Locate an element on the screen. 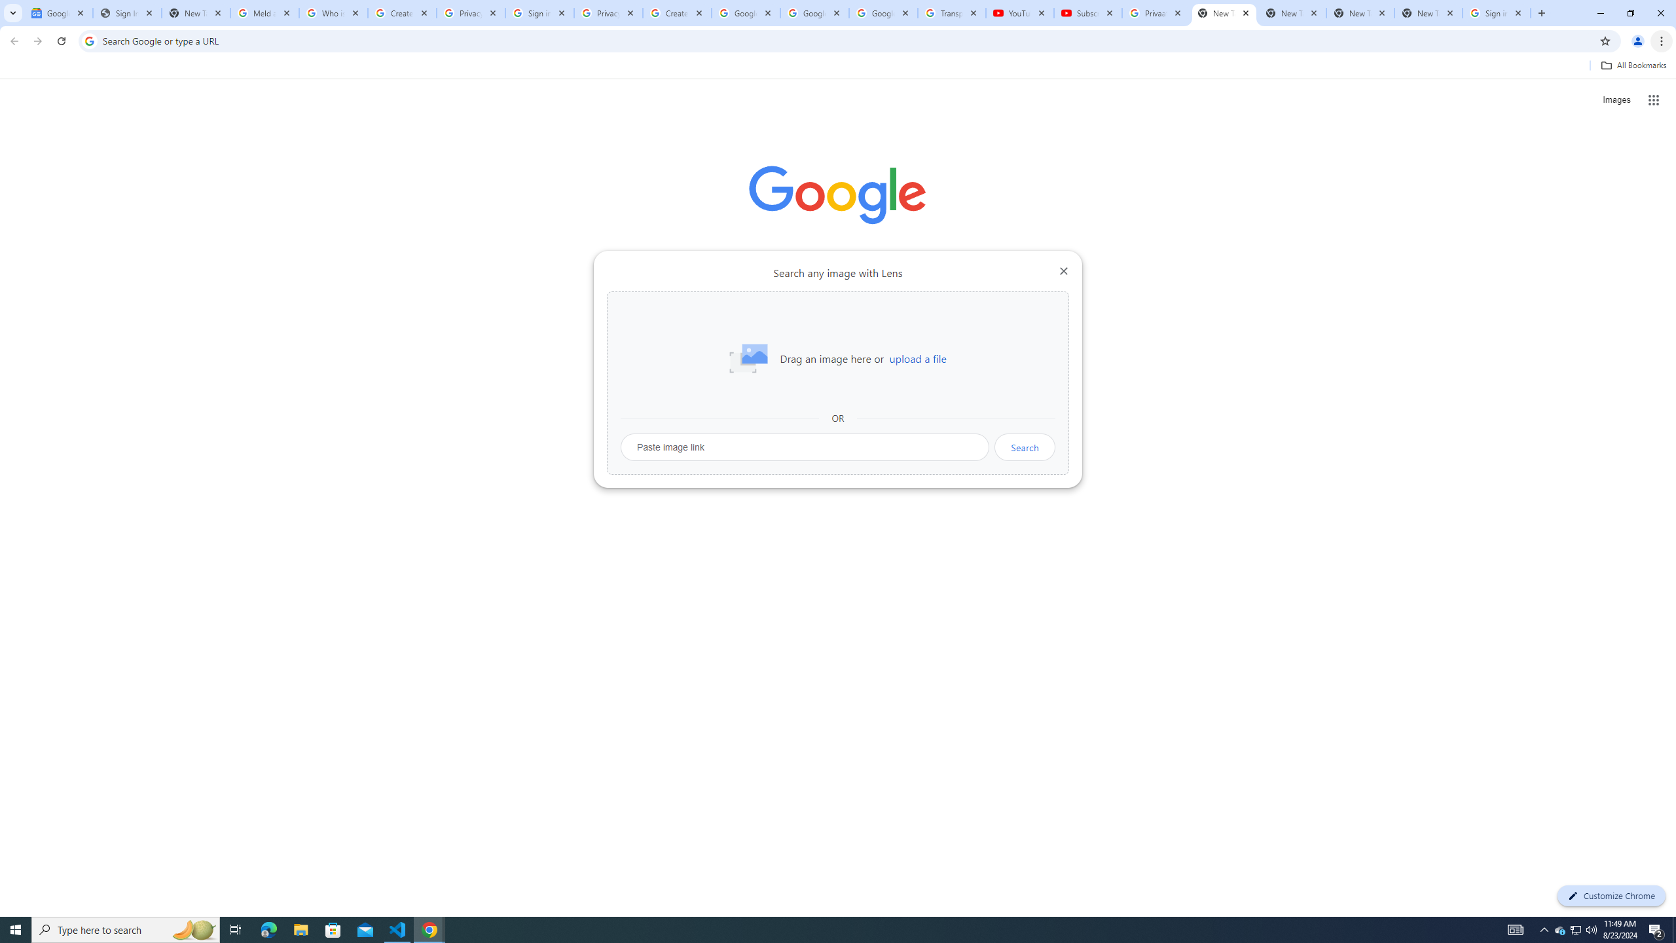 Image resolution: width=1676 pixels, height=943 pixels. Sign In - USA TODAY is located at coordinates (127, 13).